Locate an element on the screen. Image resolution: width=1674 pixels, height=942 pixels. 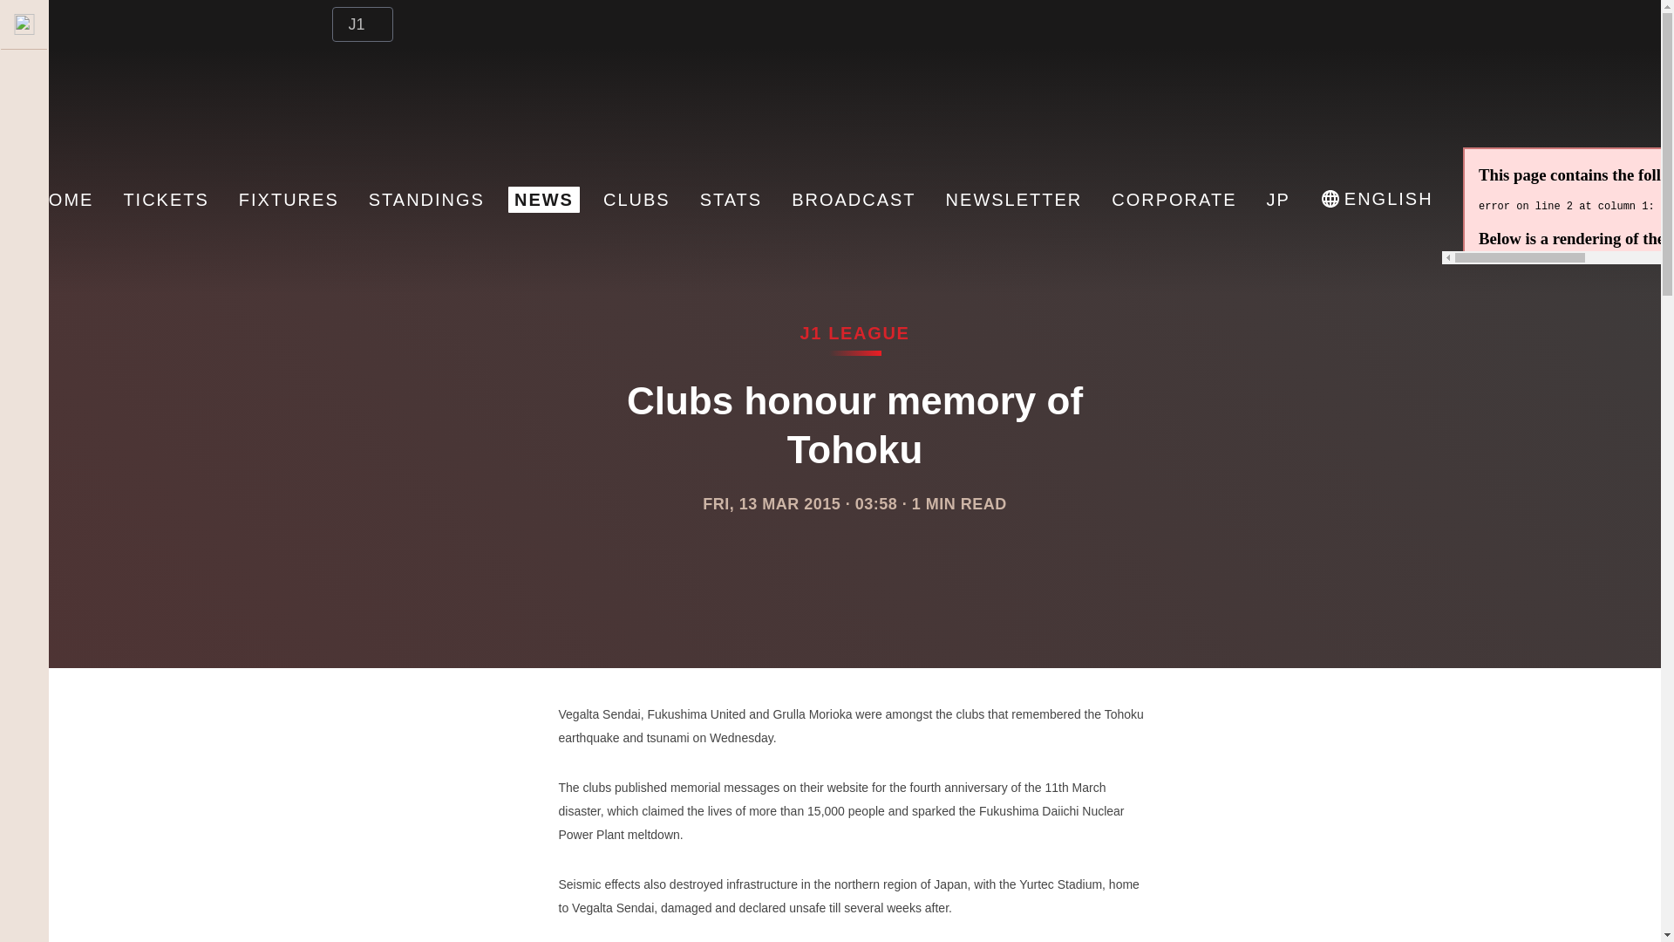
CORPORATE is located at coordinates (1174, 199).